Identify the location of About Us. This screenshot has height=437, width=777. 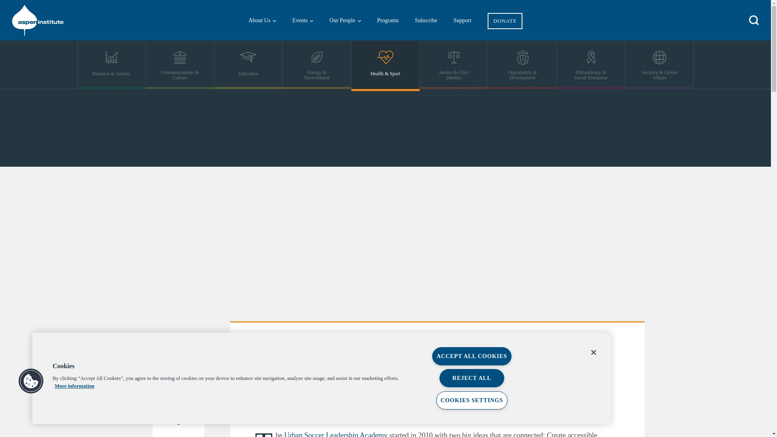
(262, 20).